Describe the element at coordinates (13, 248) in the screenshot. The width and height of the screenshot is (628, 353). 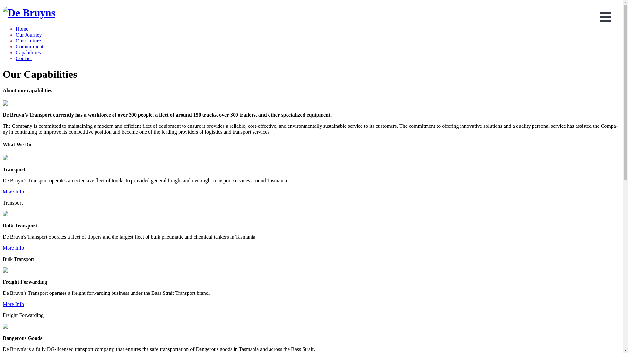
I see `More Info` at that location.